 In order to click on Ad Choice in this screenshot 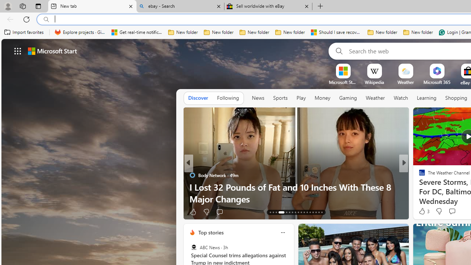, I will do `click(177, 212)`.